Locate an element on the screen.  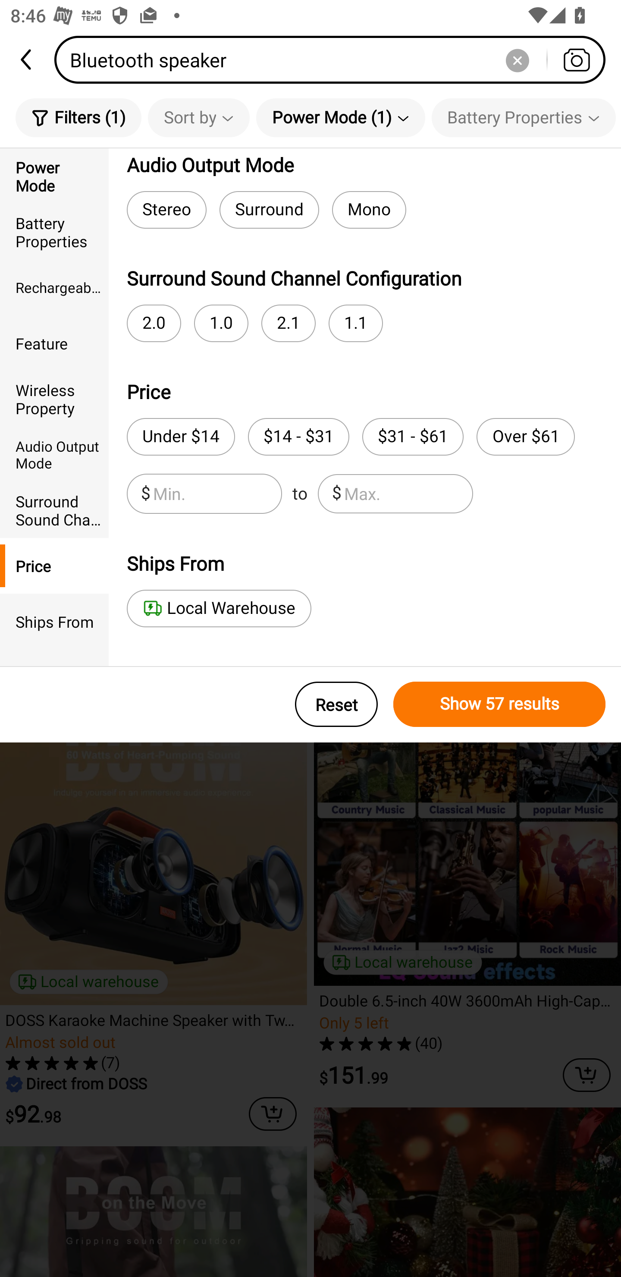
Sort by is located at coordinates (198, 117).